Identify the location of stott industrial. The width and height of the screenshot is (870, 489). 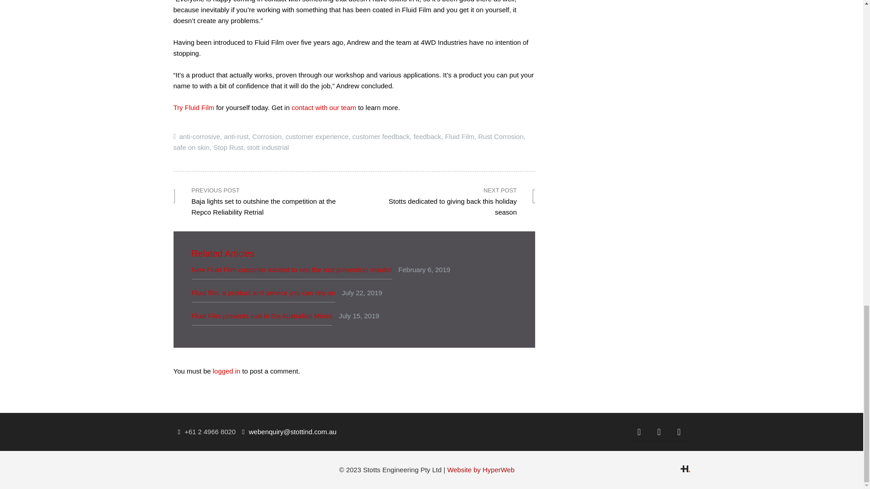
(268, 147).